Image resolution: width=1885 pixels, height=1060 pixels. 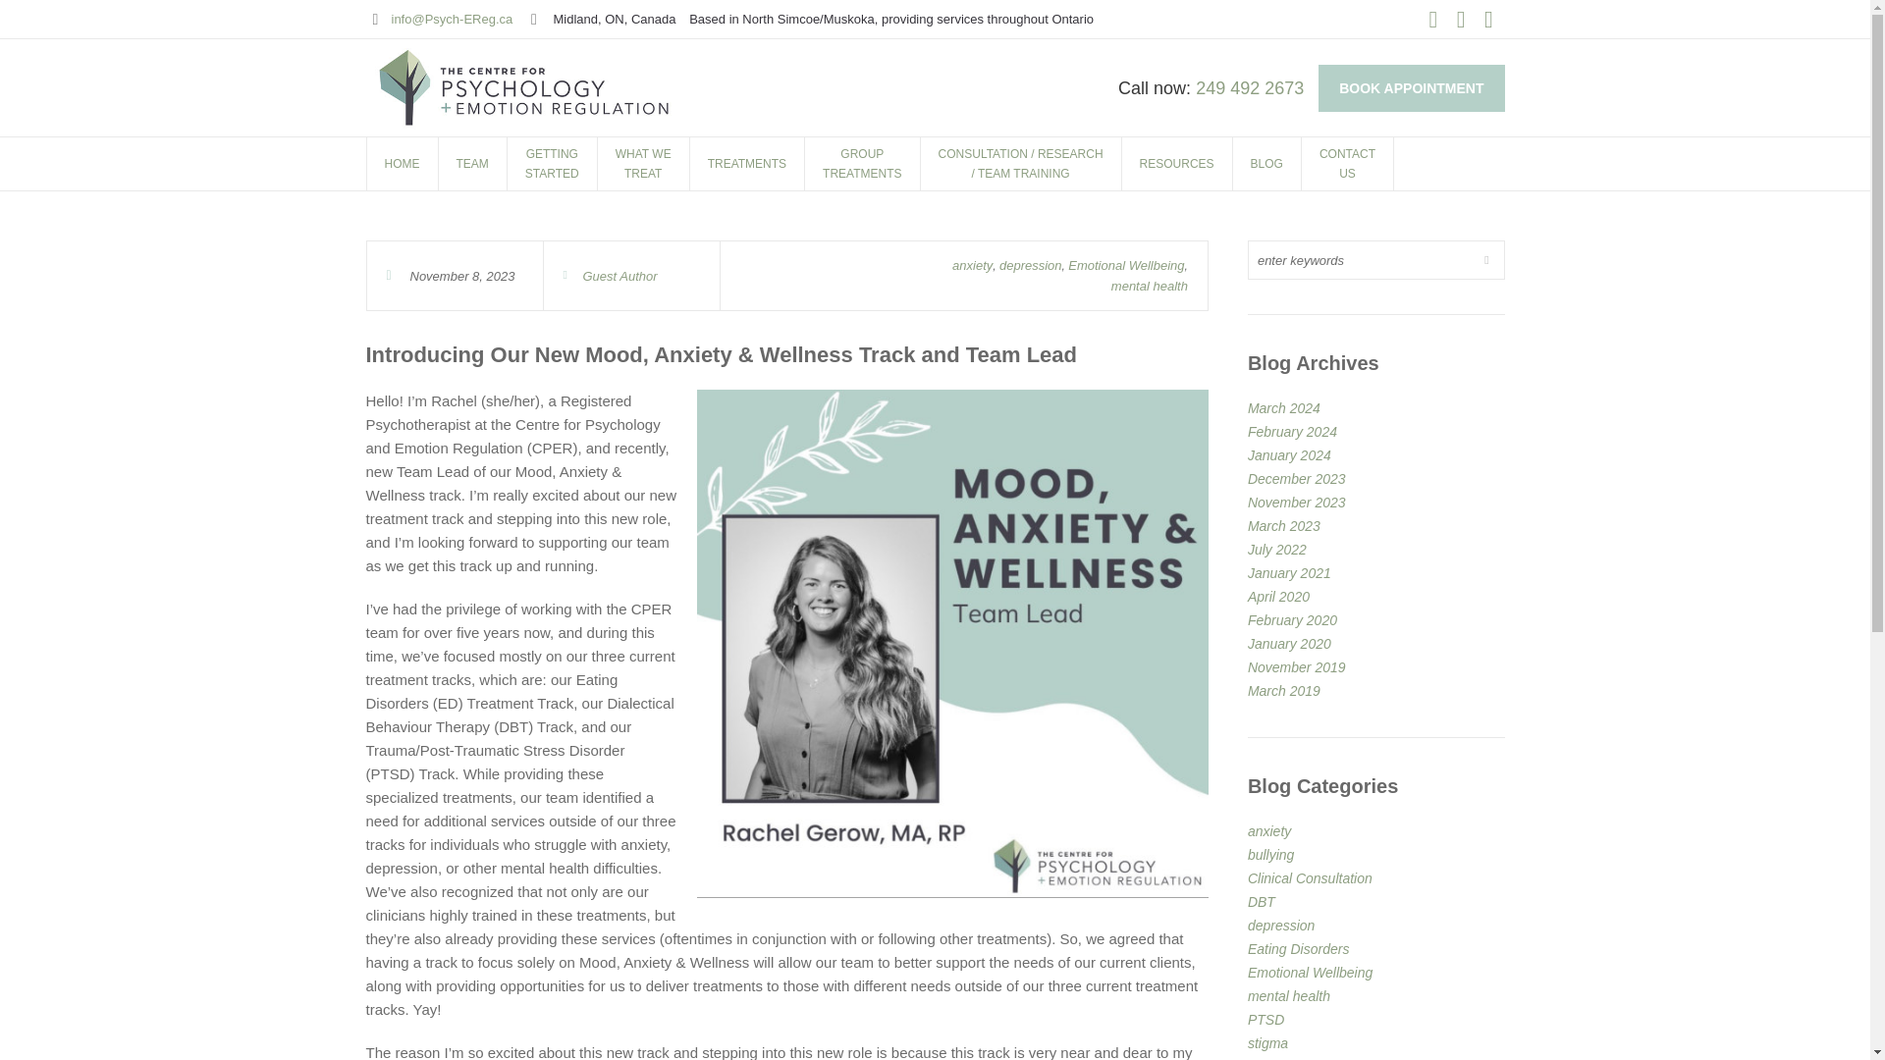 What do you see at coordinates (1433, 20) in the screenshot?
I see `TEAM` at bounding box center [1433, 20].